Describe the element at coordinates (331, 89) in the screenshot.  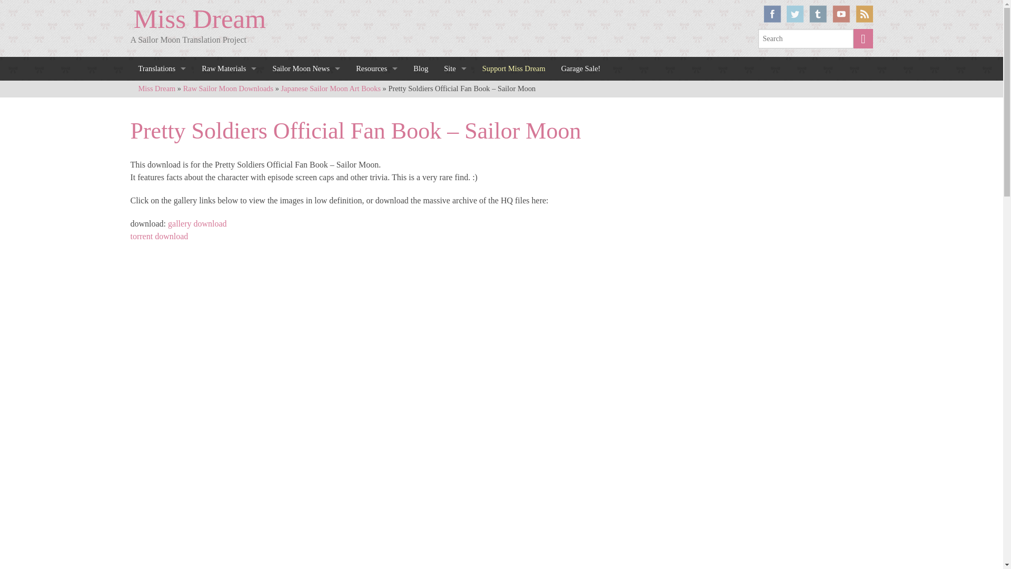
I see `Go to Japanese Sailor Moon Art Books.` at that location.